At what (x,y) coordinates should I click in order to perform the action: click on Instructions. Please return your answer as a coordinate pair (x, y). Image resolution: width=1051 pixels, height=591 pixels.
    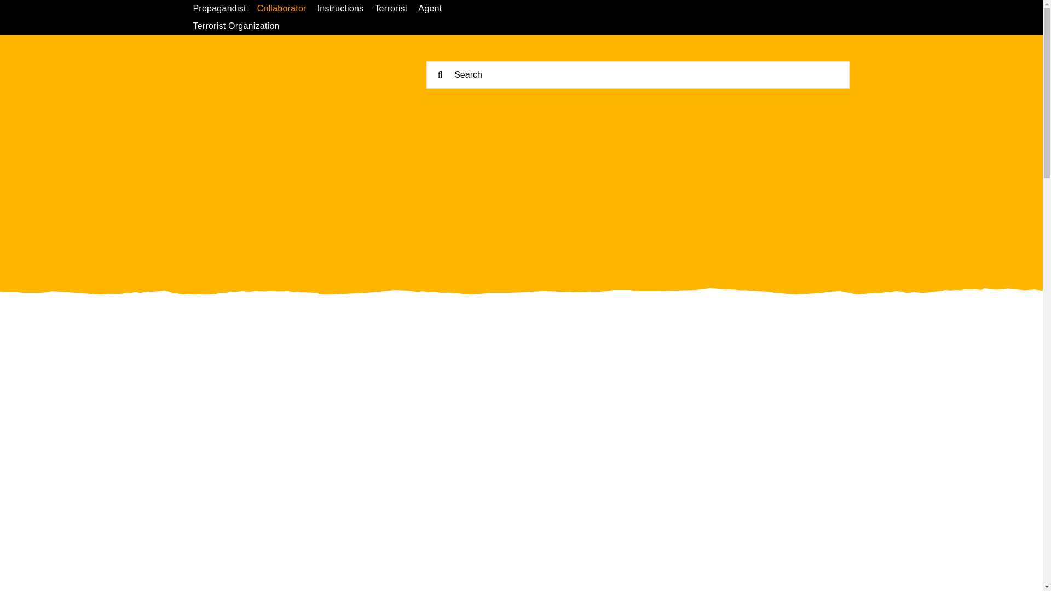
    Looking at the image, I should click on (346, 9).